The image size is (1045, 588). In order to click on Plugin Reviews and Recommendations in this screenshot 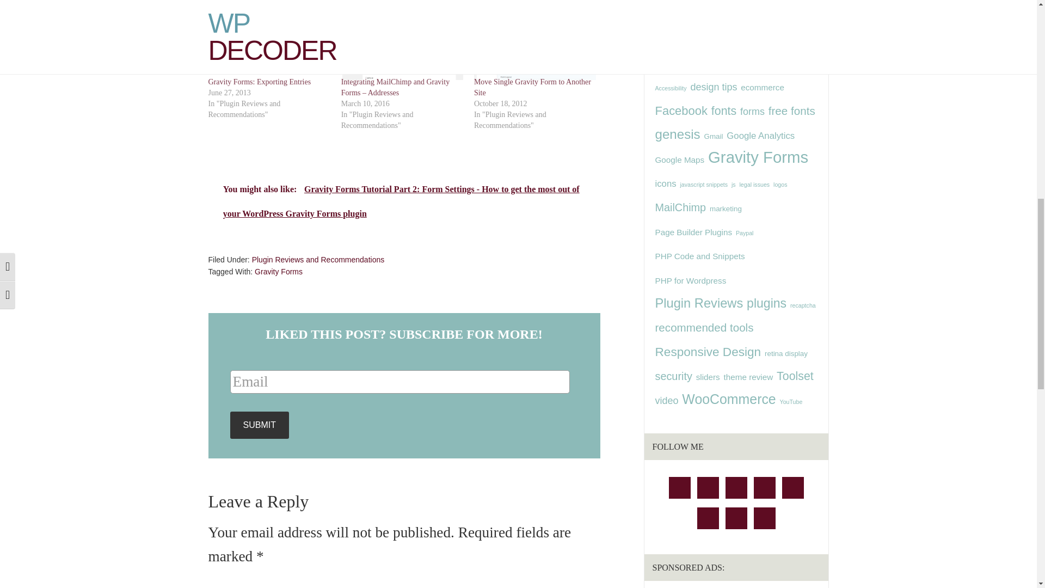, I will do `click(318, 259)`.